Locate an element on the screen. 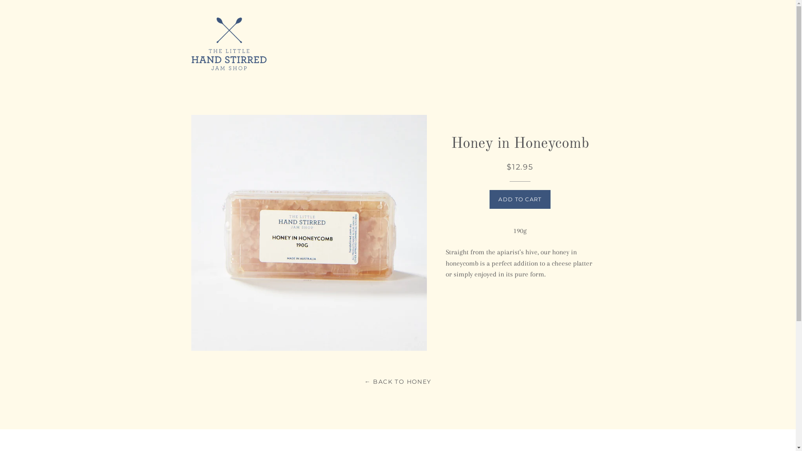 Image resolution: width=802 pixels, height=451 pixels. ADD TO CART is located at coordinates (520, 199).